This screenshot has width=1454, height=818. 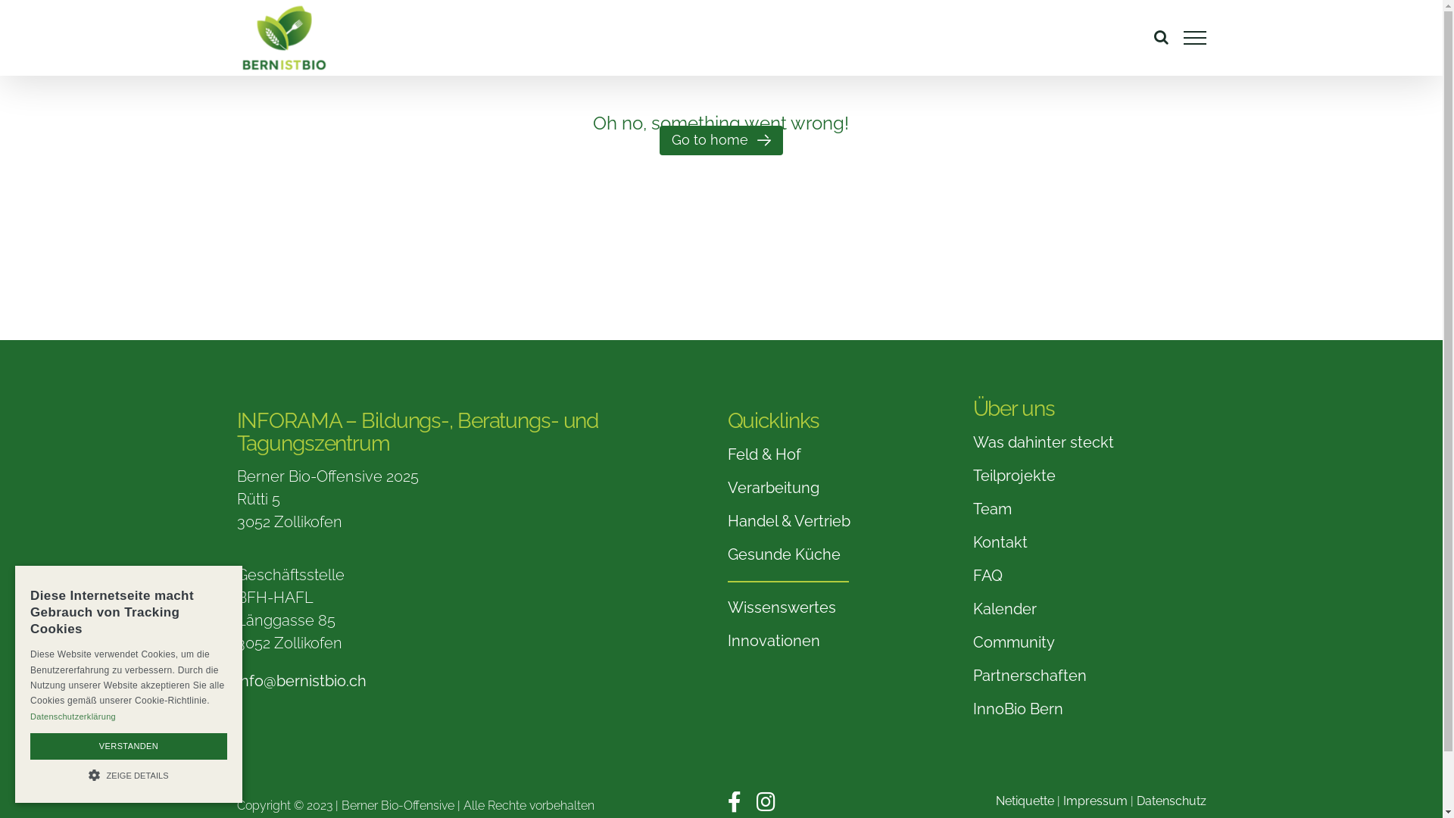 What do you see at coordinates (722, 141) in the screenshot?
I see `Go to home` at bounding box center [722, 141].